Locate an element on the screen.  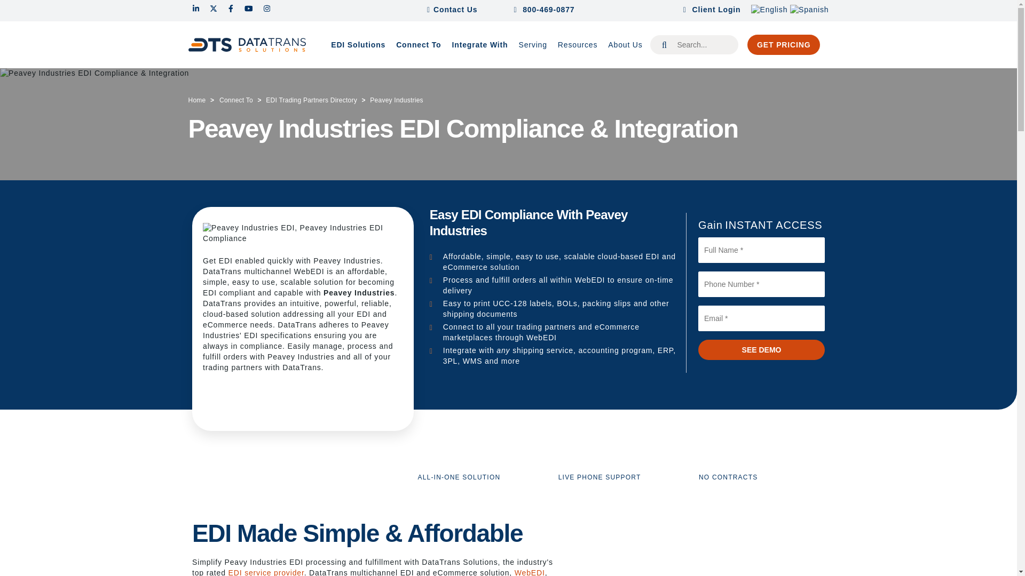
Contact Us is located at coordinates (456, 10).